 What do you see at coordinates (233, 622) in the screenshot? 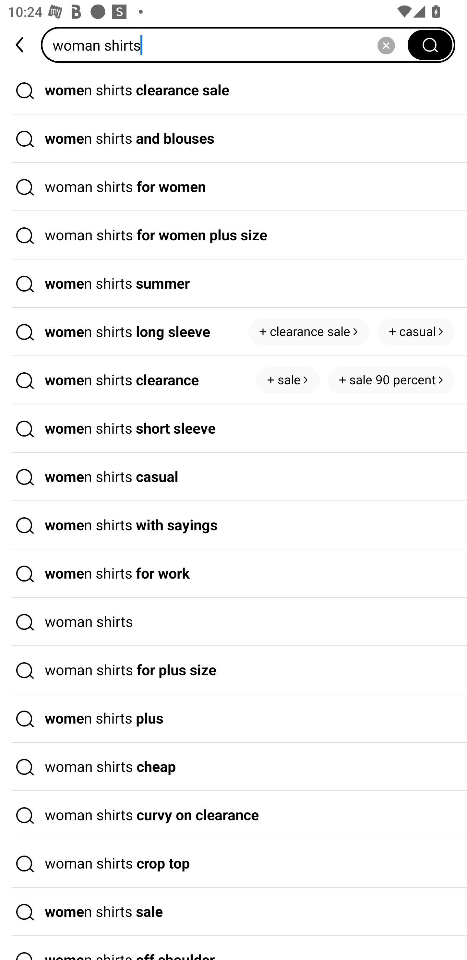
I see `woman shirts` at bounding box center [233, 622].